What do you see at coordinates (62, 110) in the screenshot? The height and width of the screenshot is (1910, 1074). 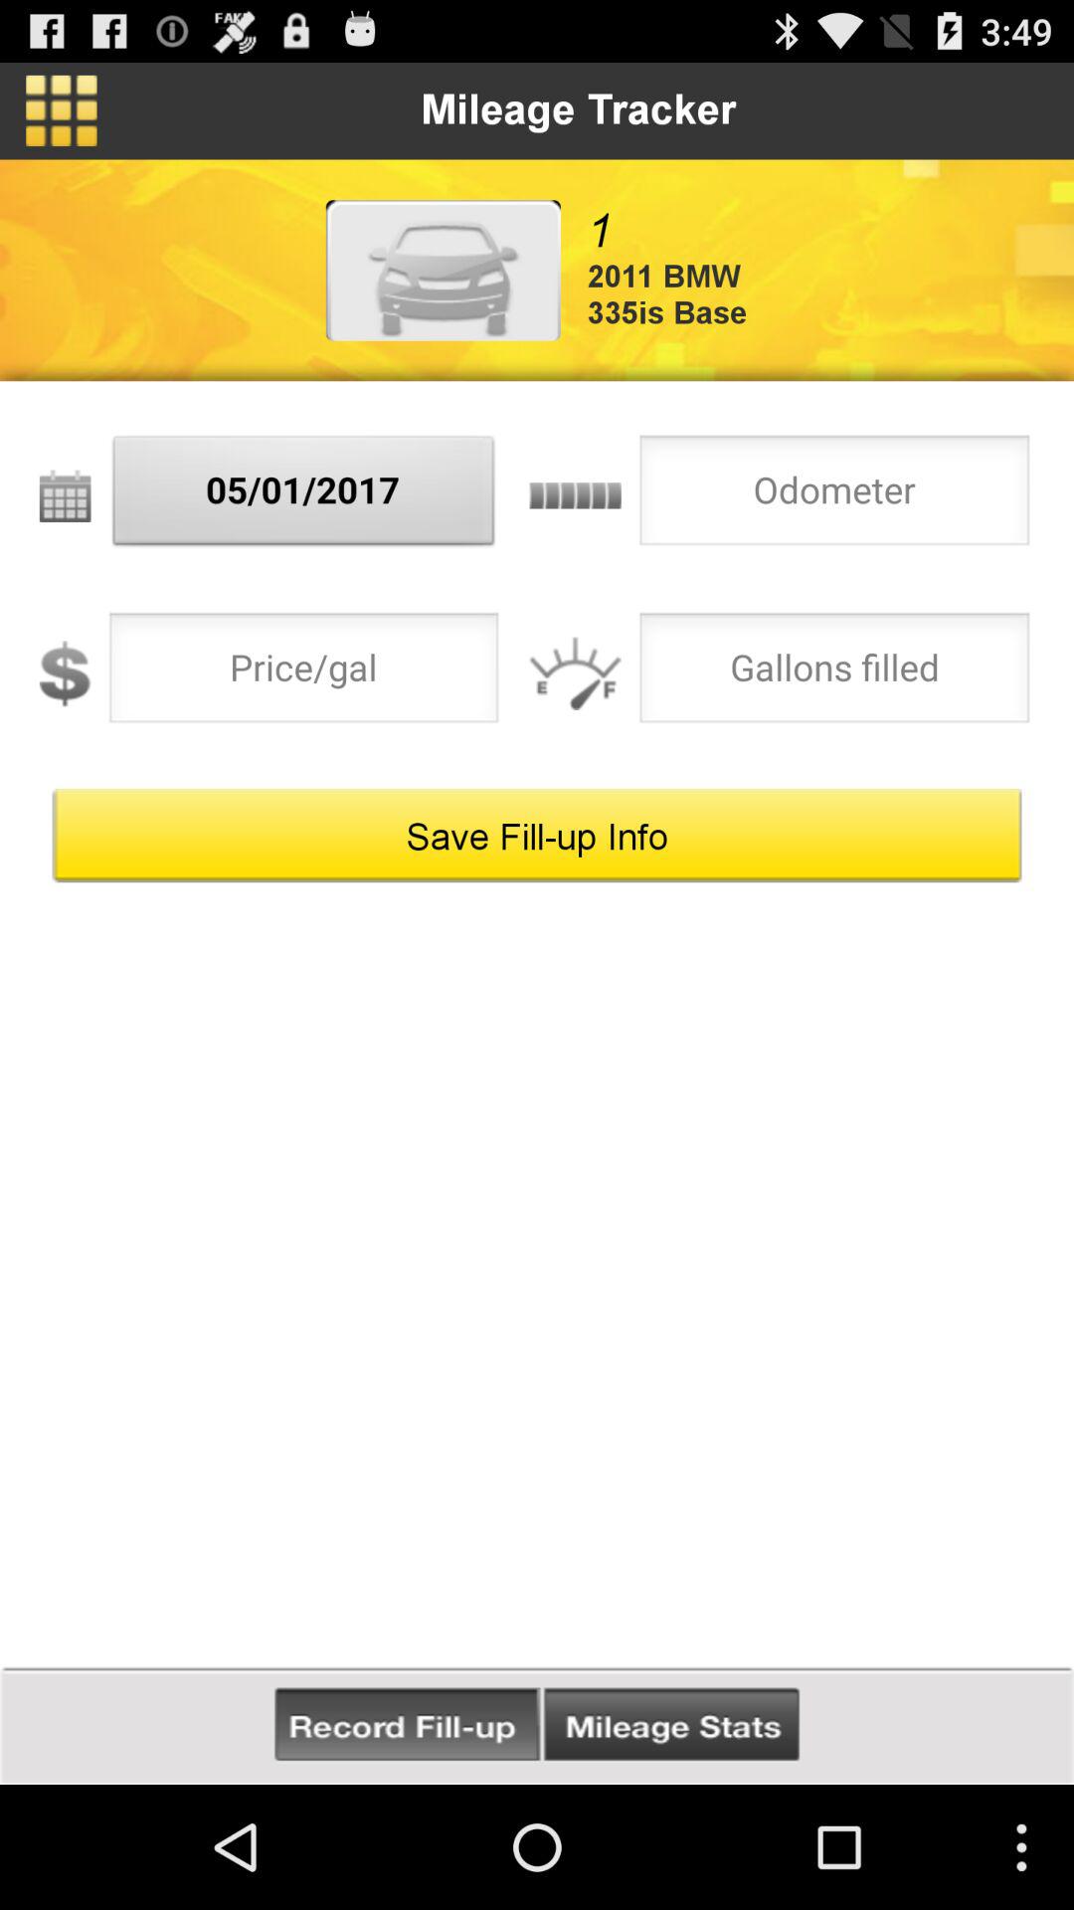 I see `open the menu bar` at bounding box center [62, 110].